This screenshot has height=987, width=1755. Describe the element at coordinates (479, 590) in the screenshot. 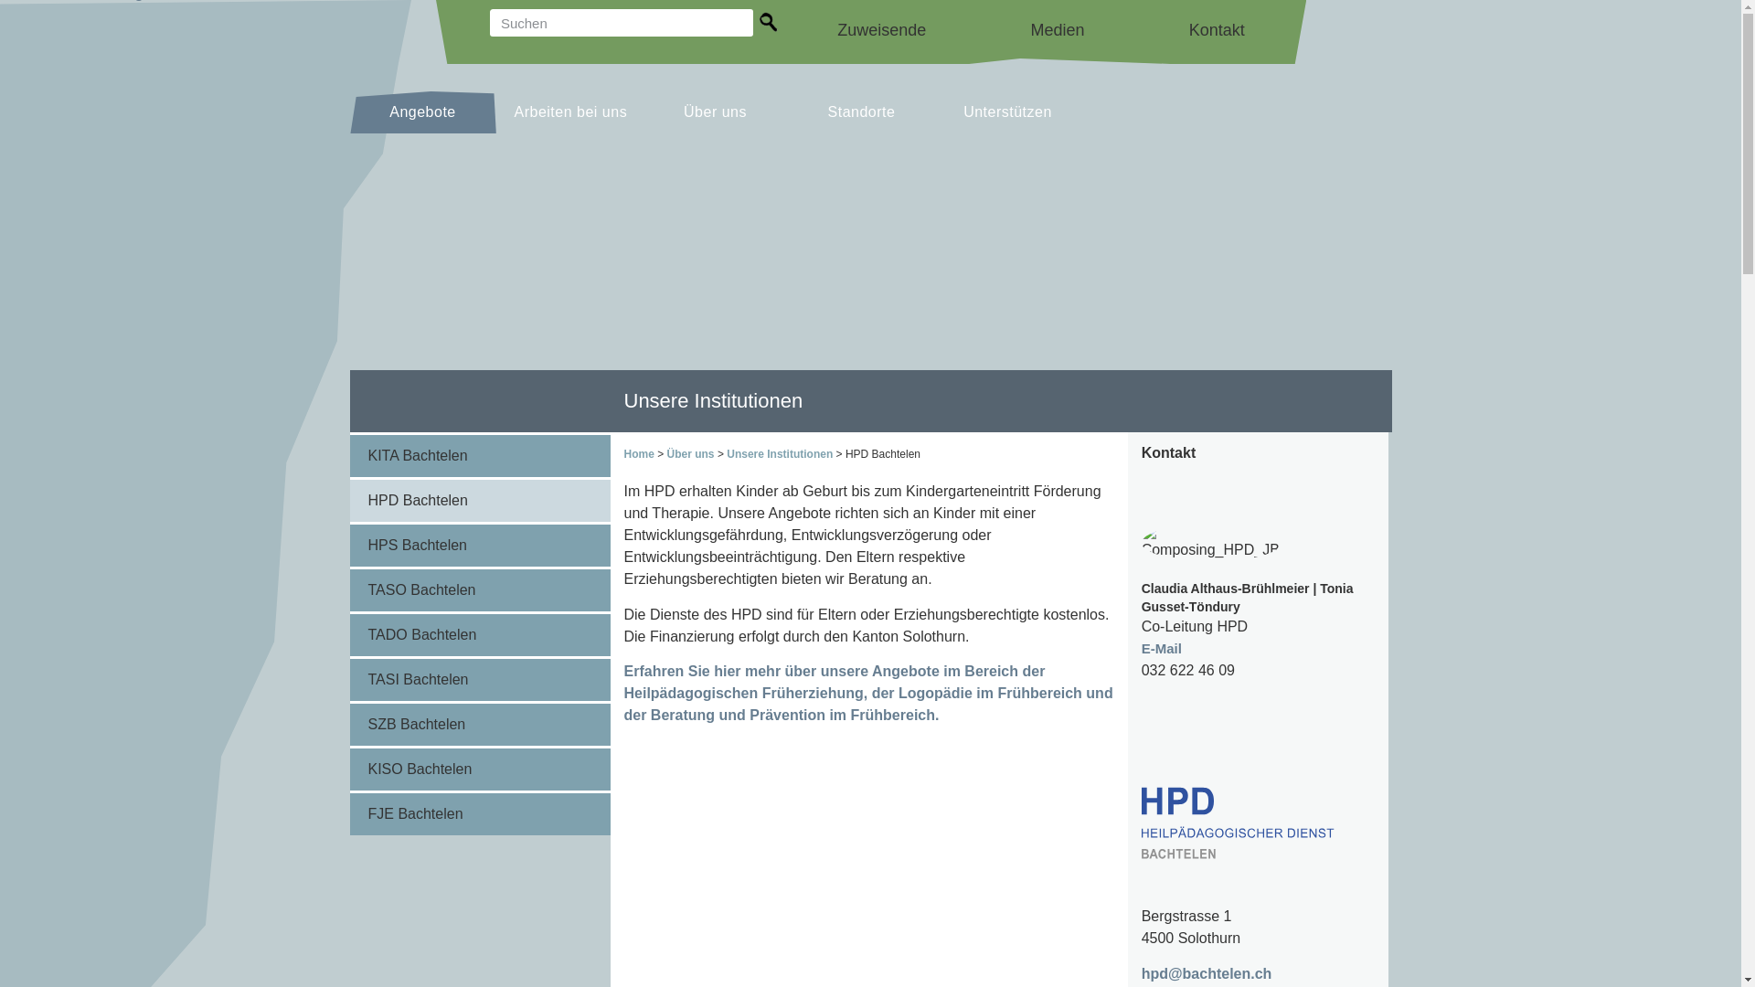

I see `TASO Bachtelen` at that location.